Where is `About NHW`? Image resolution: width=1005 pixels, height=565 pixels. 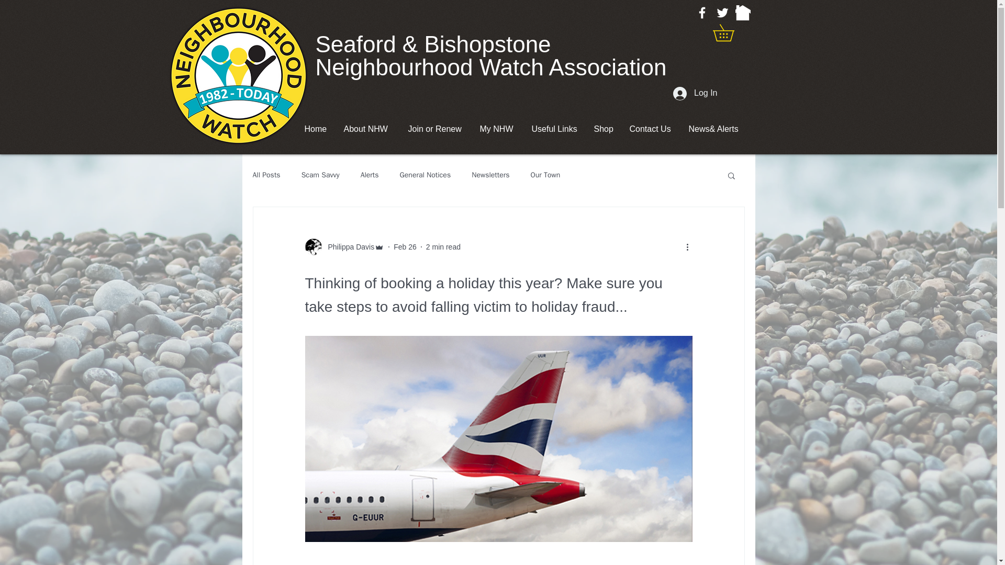
About NHW is located at coordinates (367, 129).